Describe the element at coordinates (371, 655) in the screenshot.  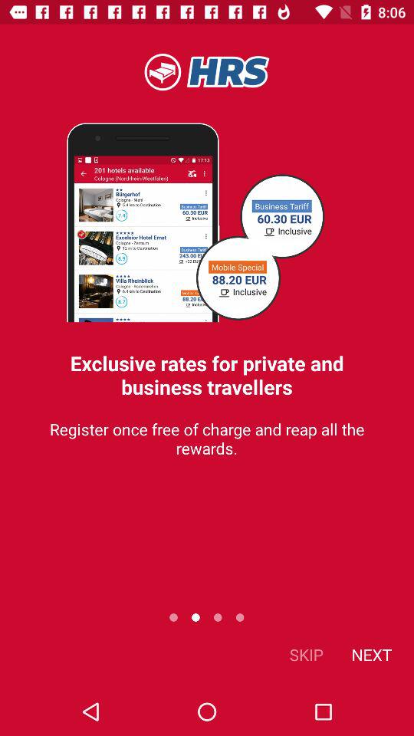
I see `turn on the icon to the right of the skip icon` at that location.